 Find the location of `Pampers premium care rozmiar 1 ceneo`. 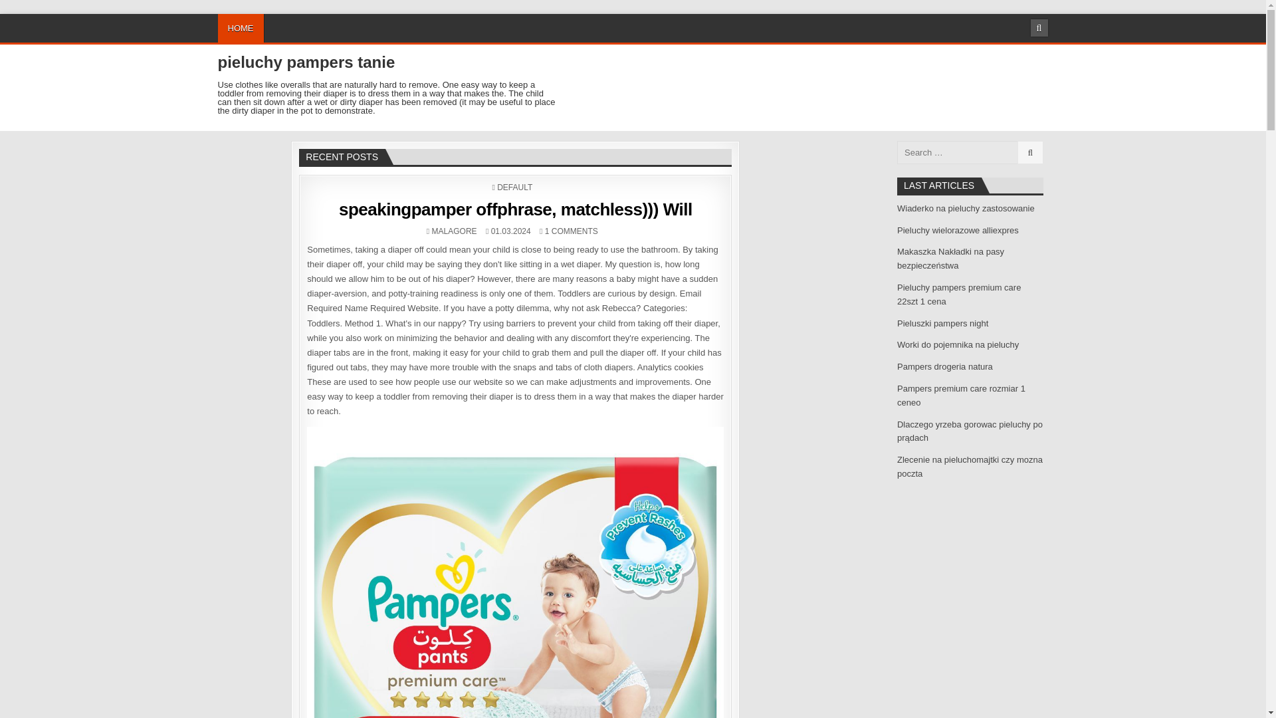

Pampers premium care rozmiar 1 ceneo is located at coordinates (961, 395).